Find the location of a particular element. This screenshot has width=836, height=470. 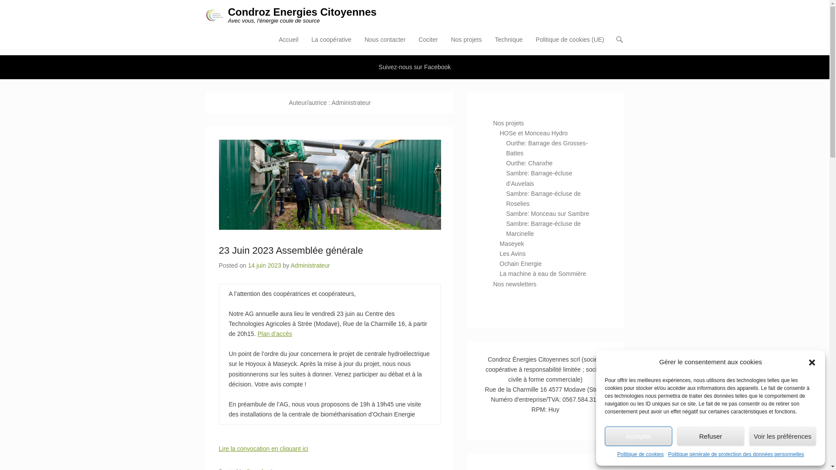

Suivez-nous sur Facebook is located at coordinates (415, 67).